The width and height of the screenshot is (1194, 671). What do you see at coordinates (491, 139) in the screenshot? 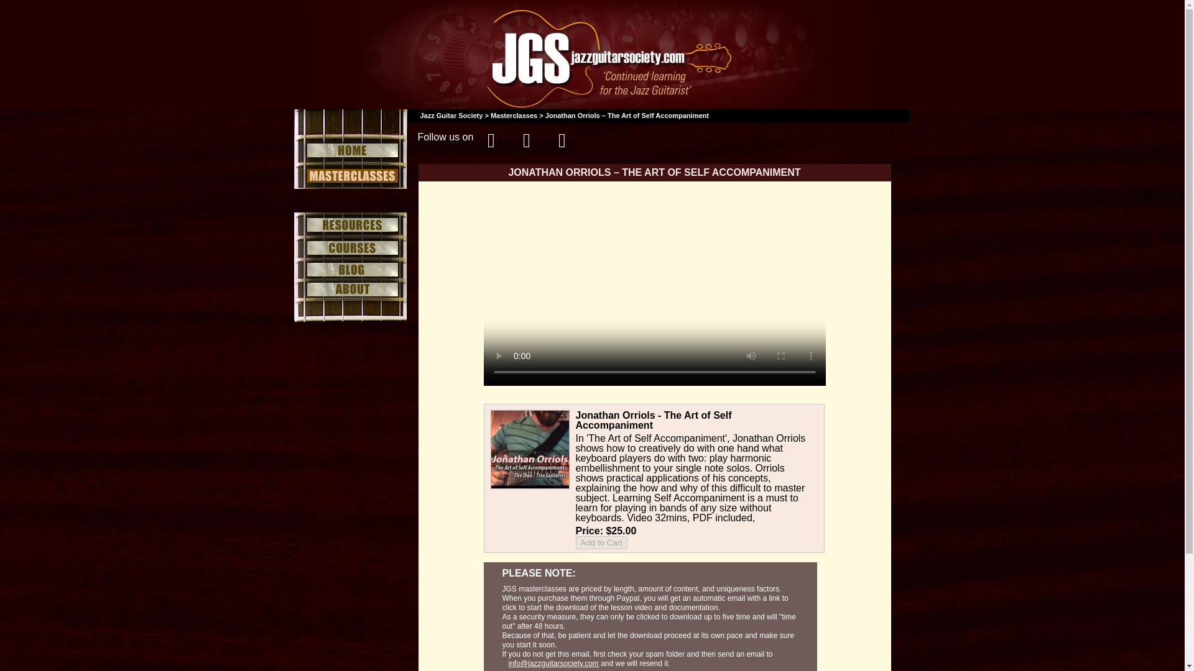
I see `Facebook` at bounding box center [491, 139].